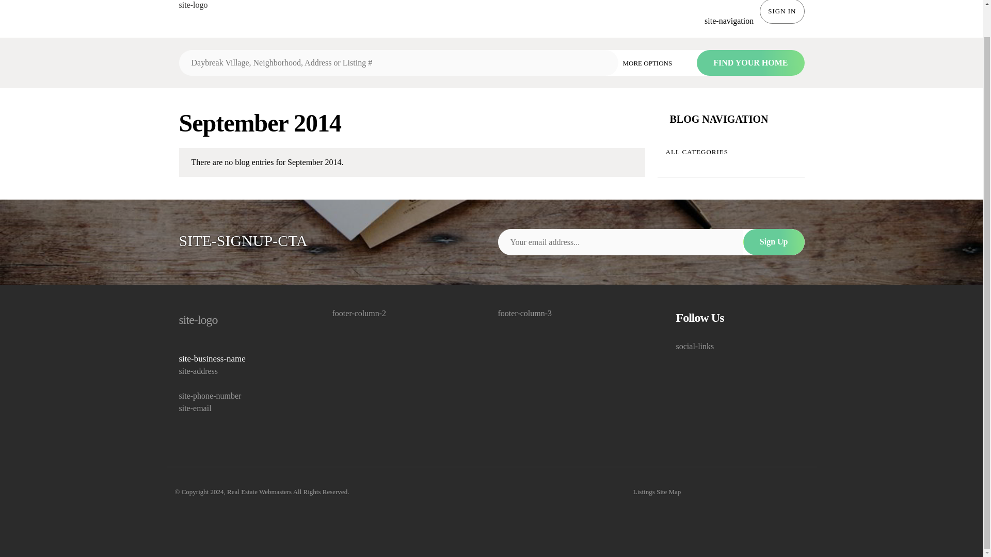 Image resolution: width=991 pixels, height=557 pixels. What do you see at coordinates (774, 241) in the screenshot?
I see `Sign Up` at bounding box center [774, 241].